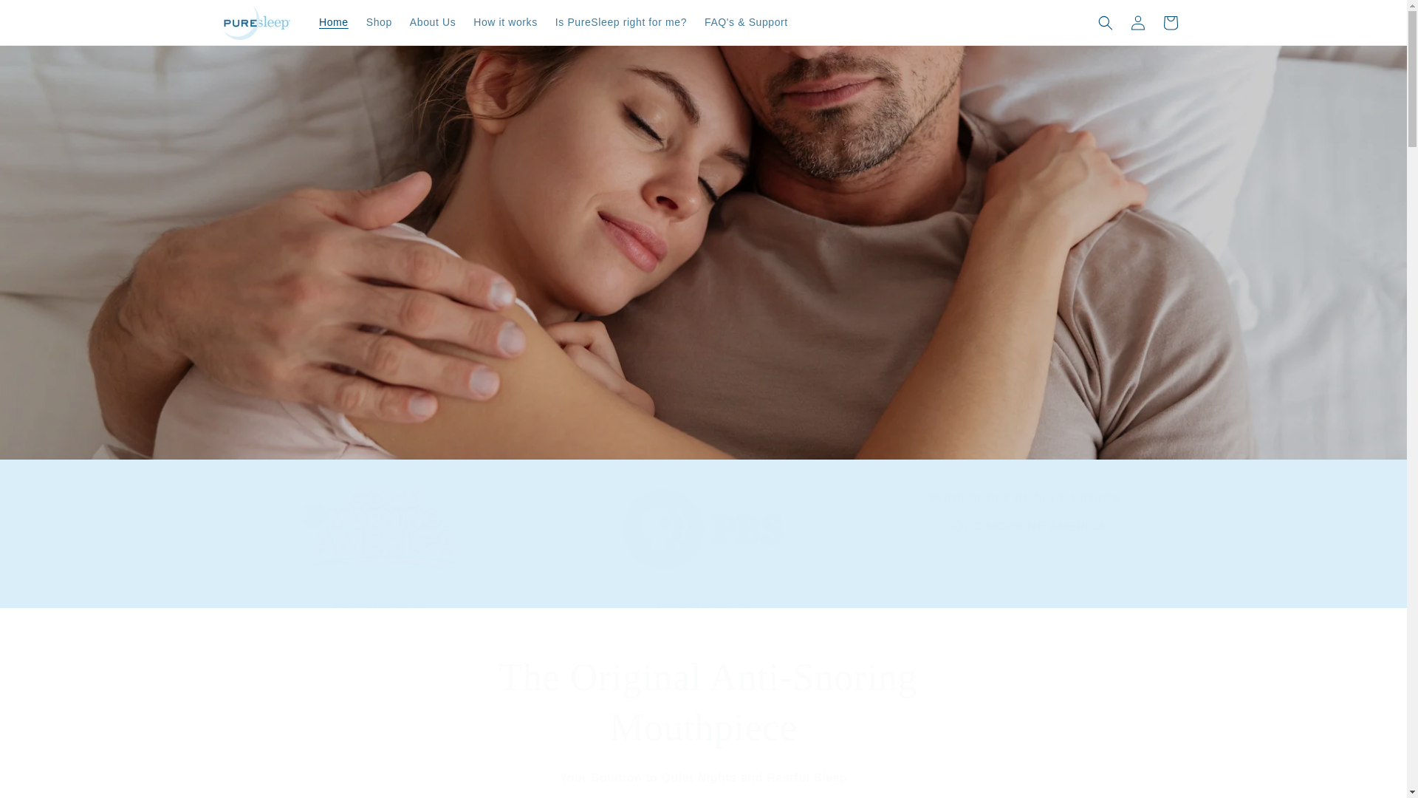  Describe the element at coordinates (334, 21) in the screenshot. I see `Home` at that location.